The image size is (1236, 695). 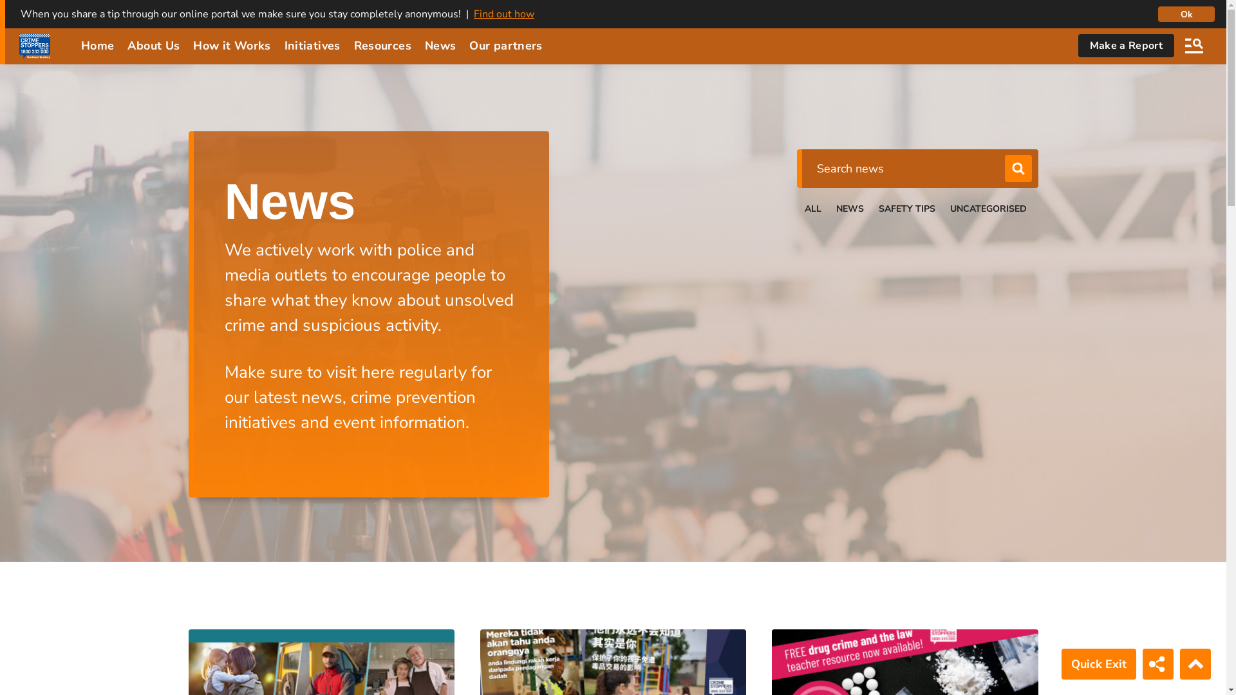 What do you see at coordinates (1195, 664) in the screenshot?
I see `Back to Top` at bounding box center [1195, 664].